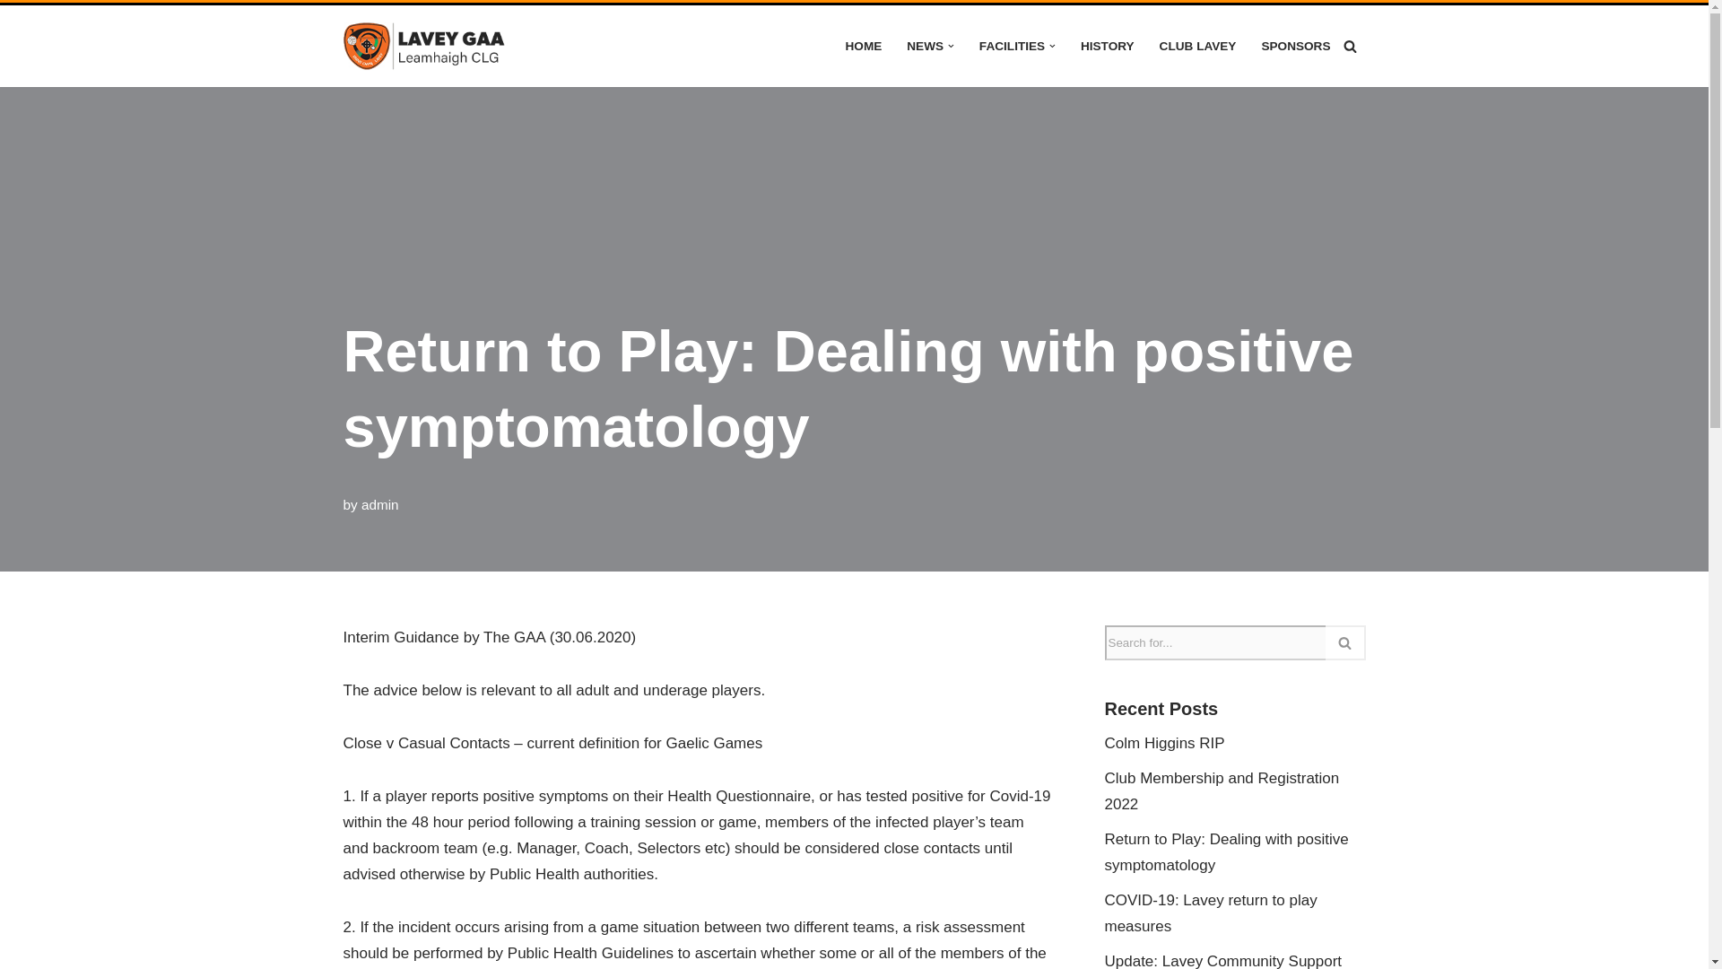 This screenshot has height=969, width=1722. I want to click on Skip to content, so click(13, 43).